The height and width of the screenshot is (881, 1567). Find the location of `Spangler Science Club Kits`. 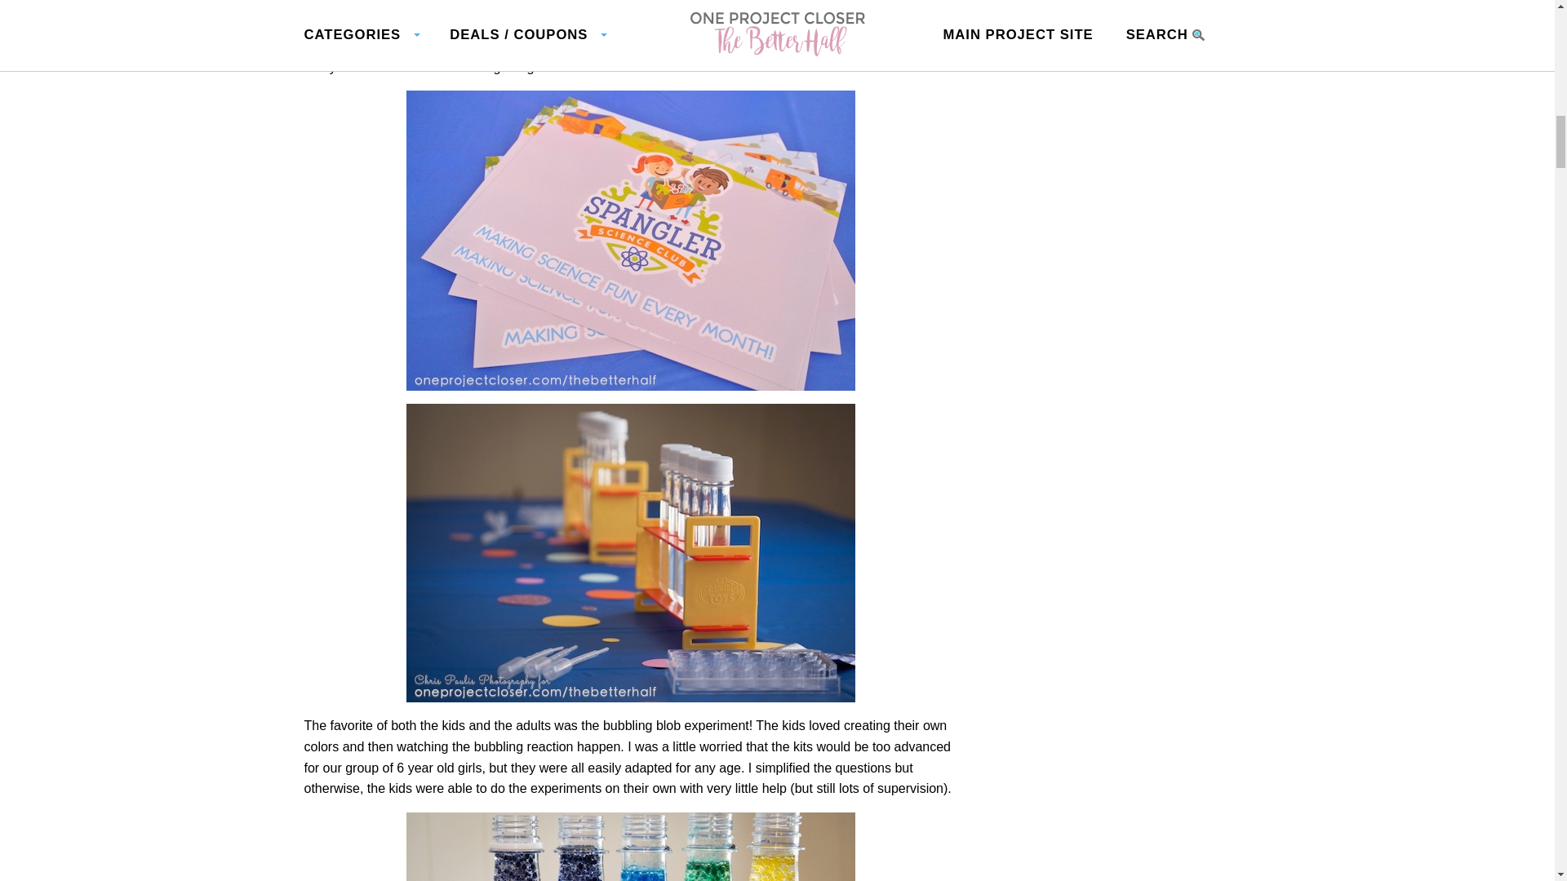

Spangler Science Club Kits is located at coordinates (388, 11).